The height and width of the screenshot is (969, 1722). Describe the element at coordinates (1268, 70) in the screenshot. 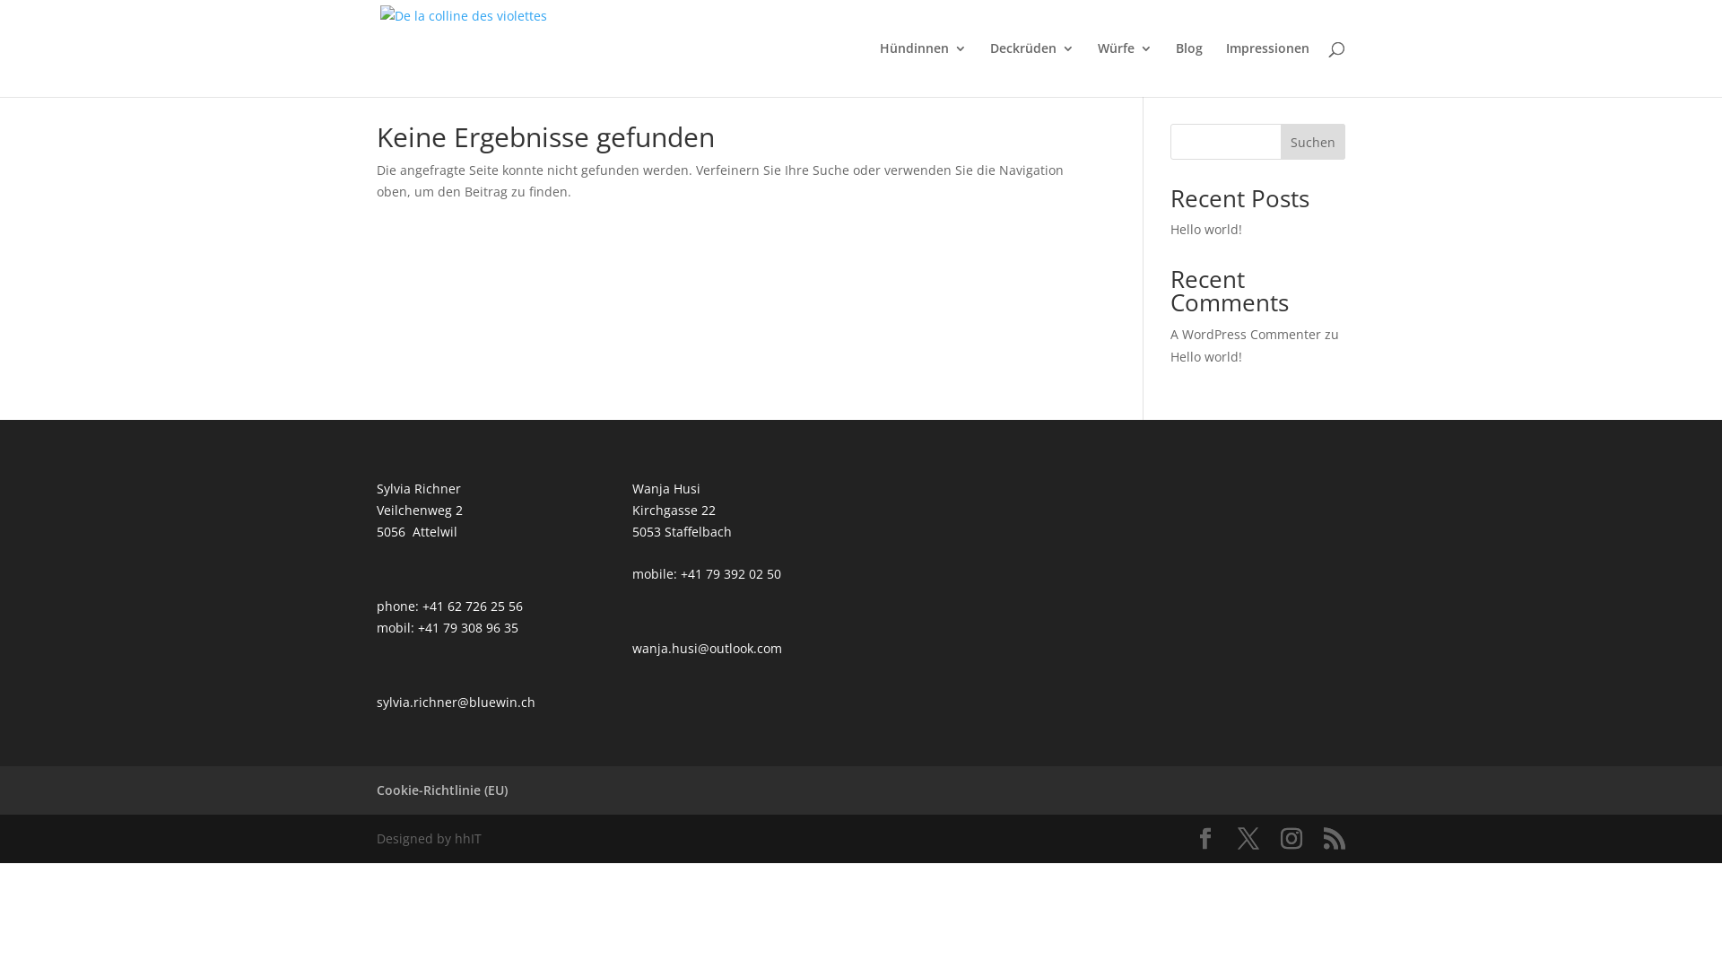

I see `Impressionen` at that location.